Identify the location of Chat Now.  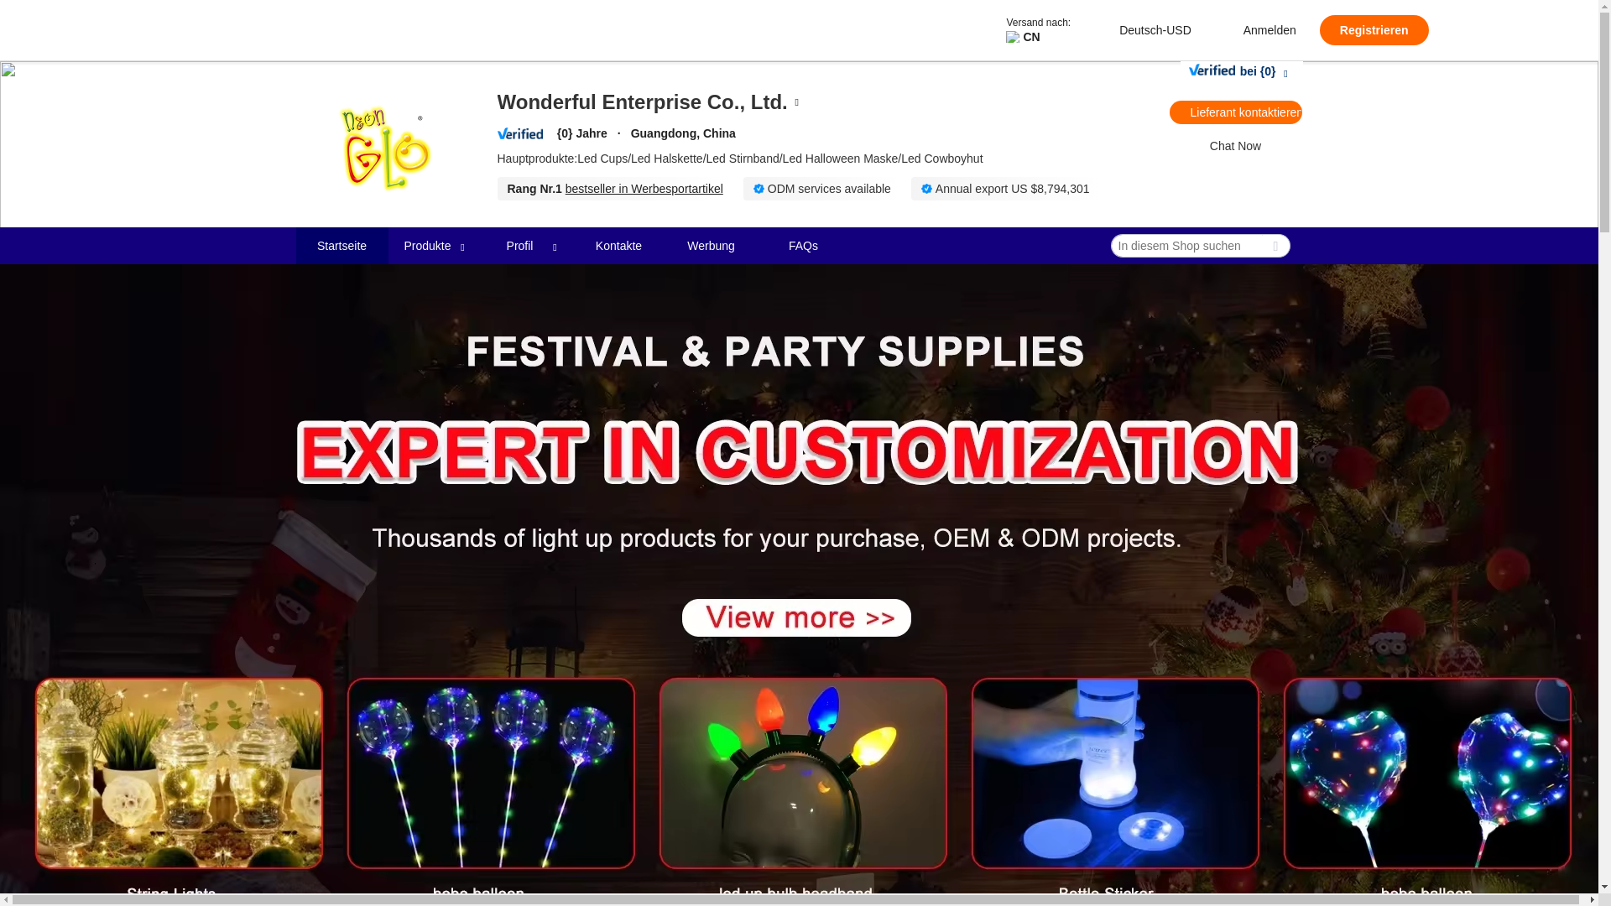
(1235, 145).